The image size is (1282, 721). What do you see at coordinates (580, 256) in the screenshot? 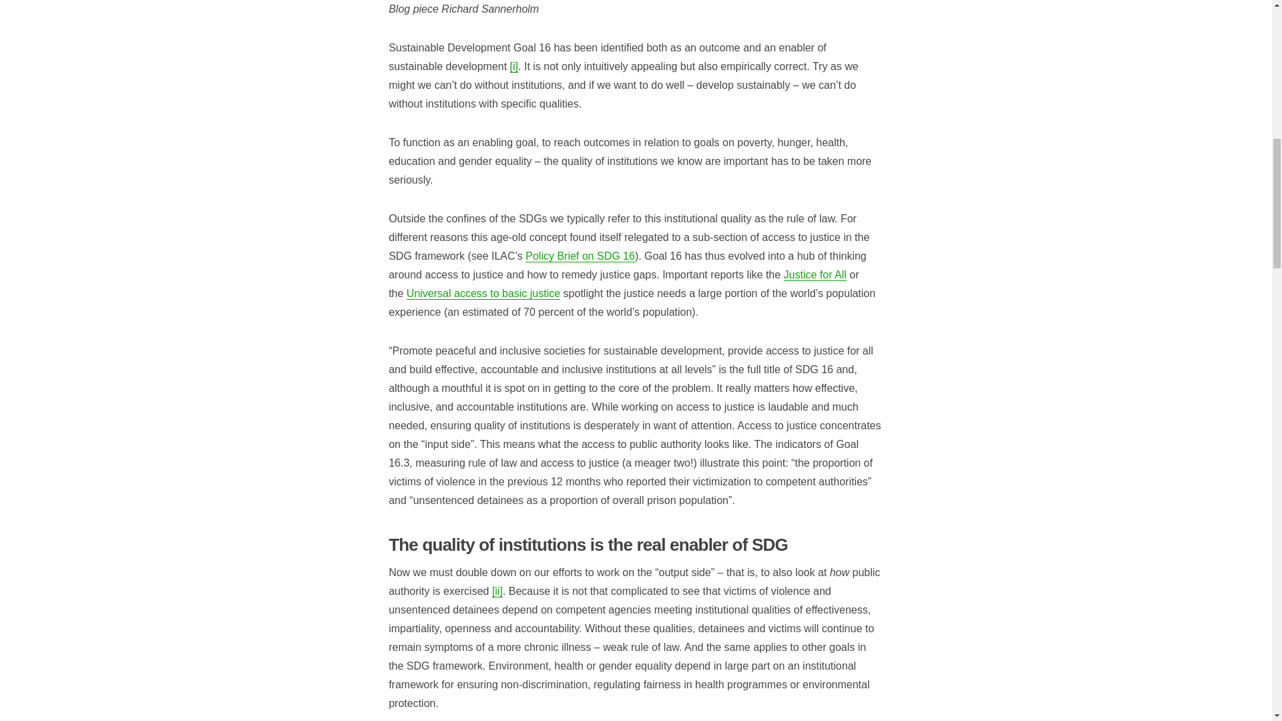
I see `Policy Brief on SDG 16` at bounding box center [580, 256].